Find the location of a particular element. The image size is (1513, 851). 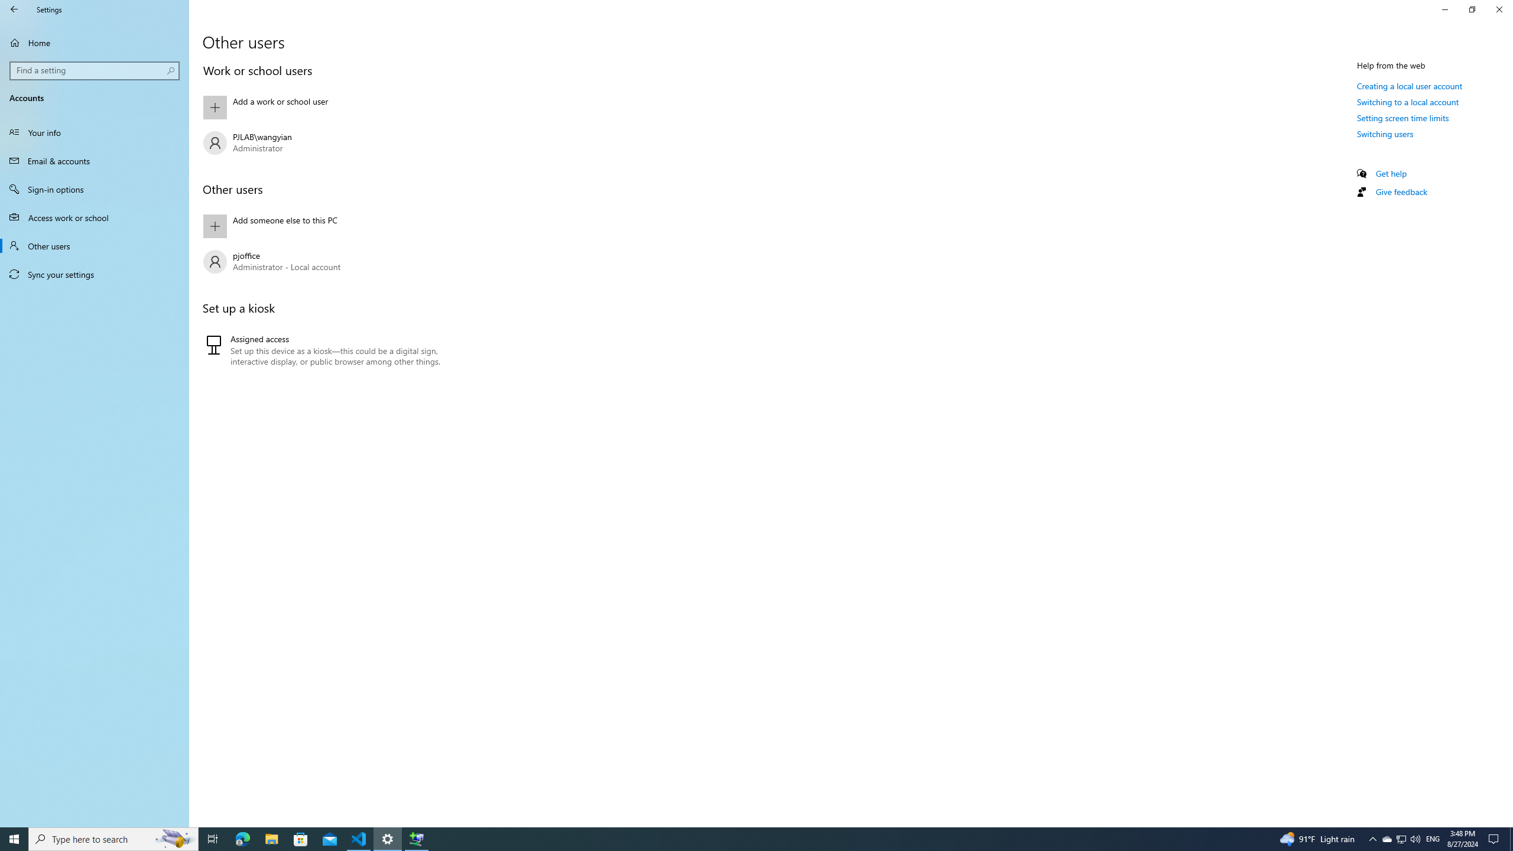

Get help is located at coordinates (1372, 839).